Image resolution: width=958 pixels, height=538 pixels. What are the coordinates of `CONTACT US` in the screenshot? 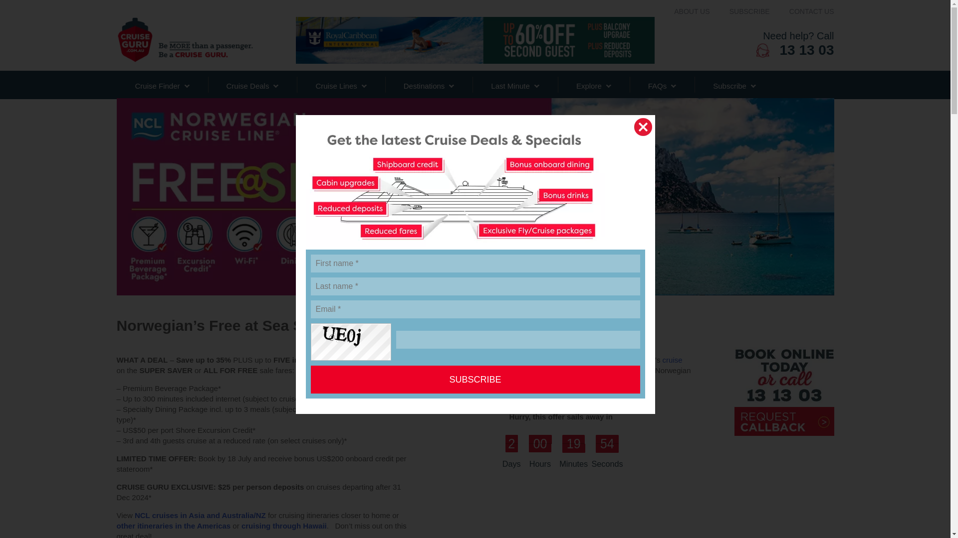 It's located at (749, 11).